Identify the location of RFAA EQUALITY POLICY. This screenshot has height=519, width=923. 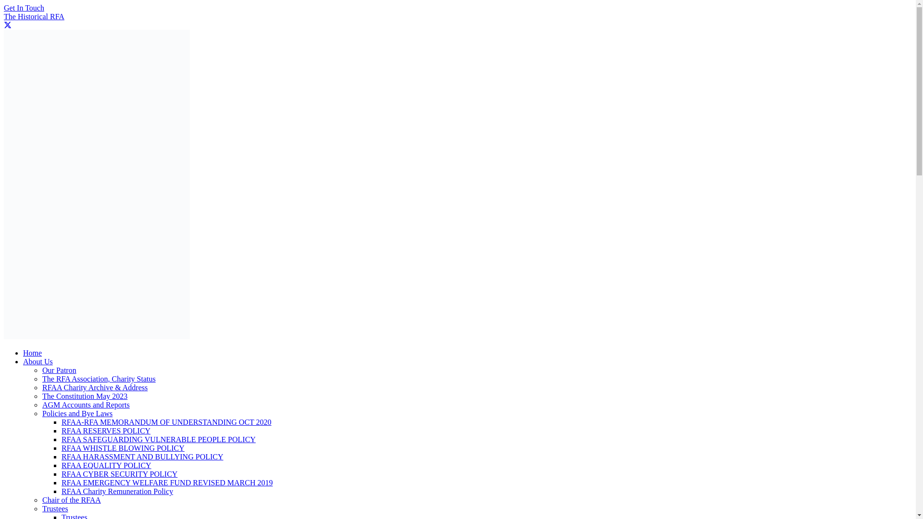
(106, 465).